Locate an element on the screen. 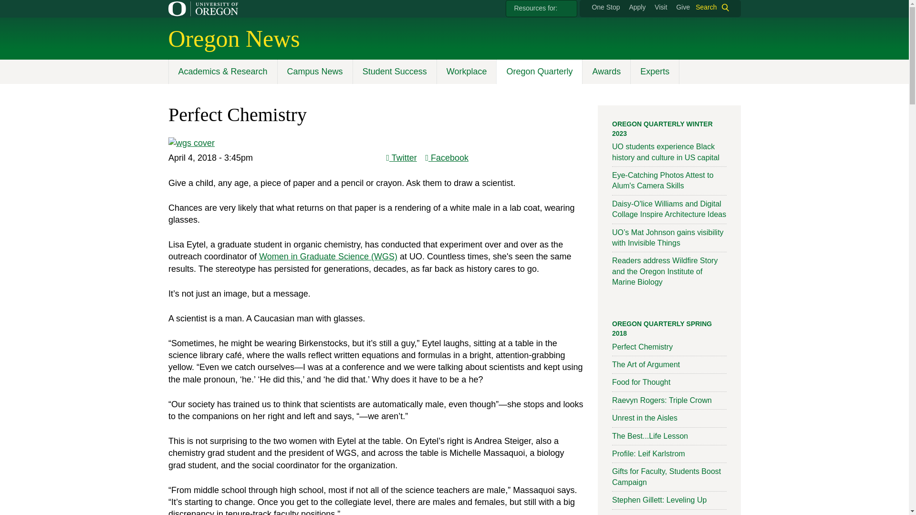  Oregon NewsHome is located at coordinates (233, 38).